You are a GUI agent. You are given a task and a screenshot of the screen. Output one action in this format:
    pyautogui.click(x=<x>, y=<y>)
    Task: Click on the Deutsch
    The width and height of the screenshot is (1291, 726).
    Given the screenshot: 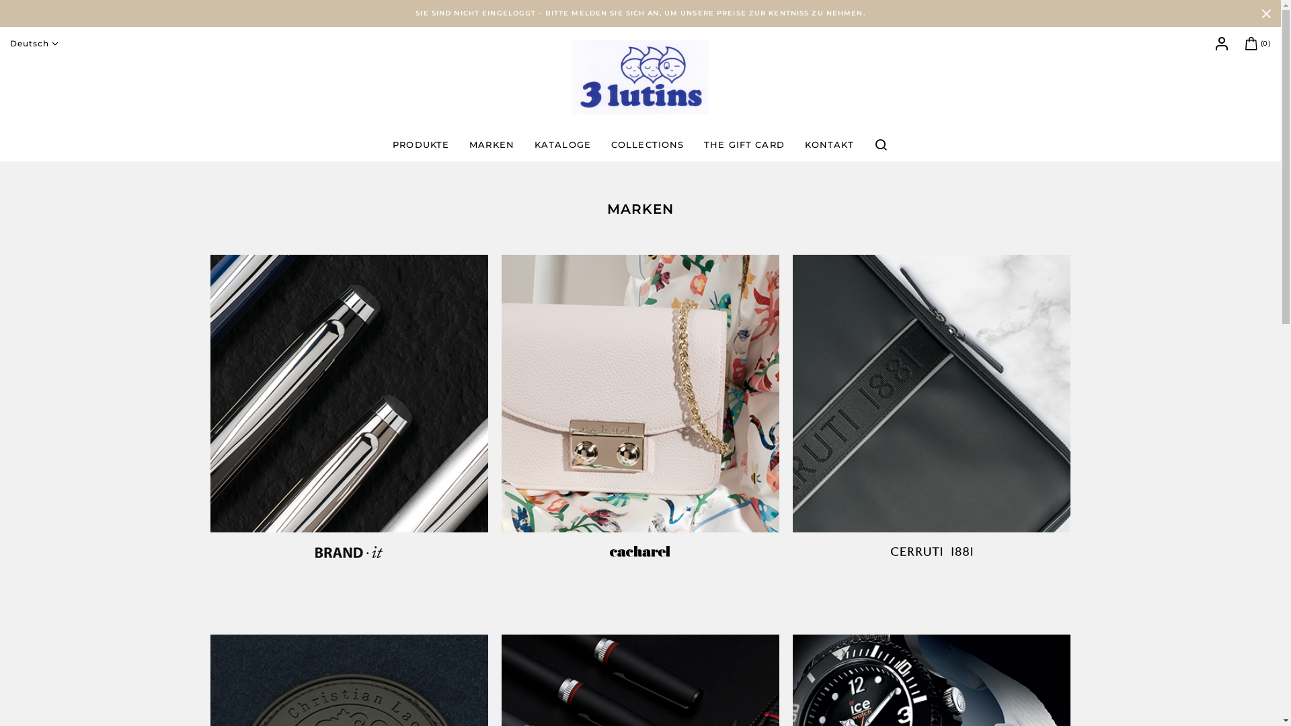 What is the action you would take?
    pyautogui.click(x=36, y=44)
    